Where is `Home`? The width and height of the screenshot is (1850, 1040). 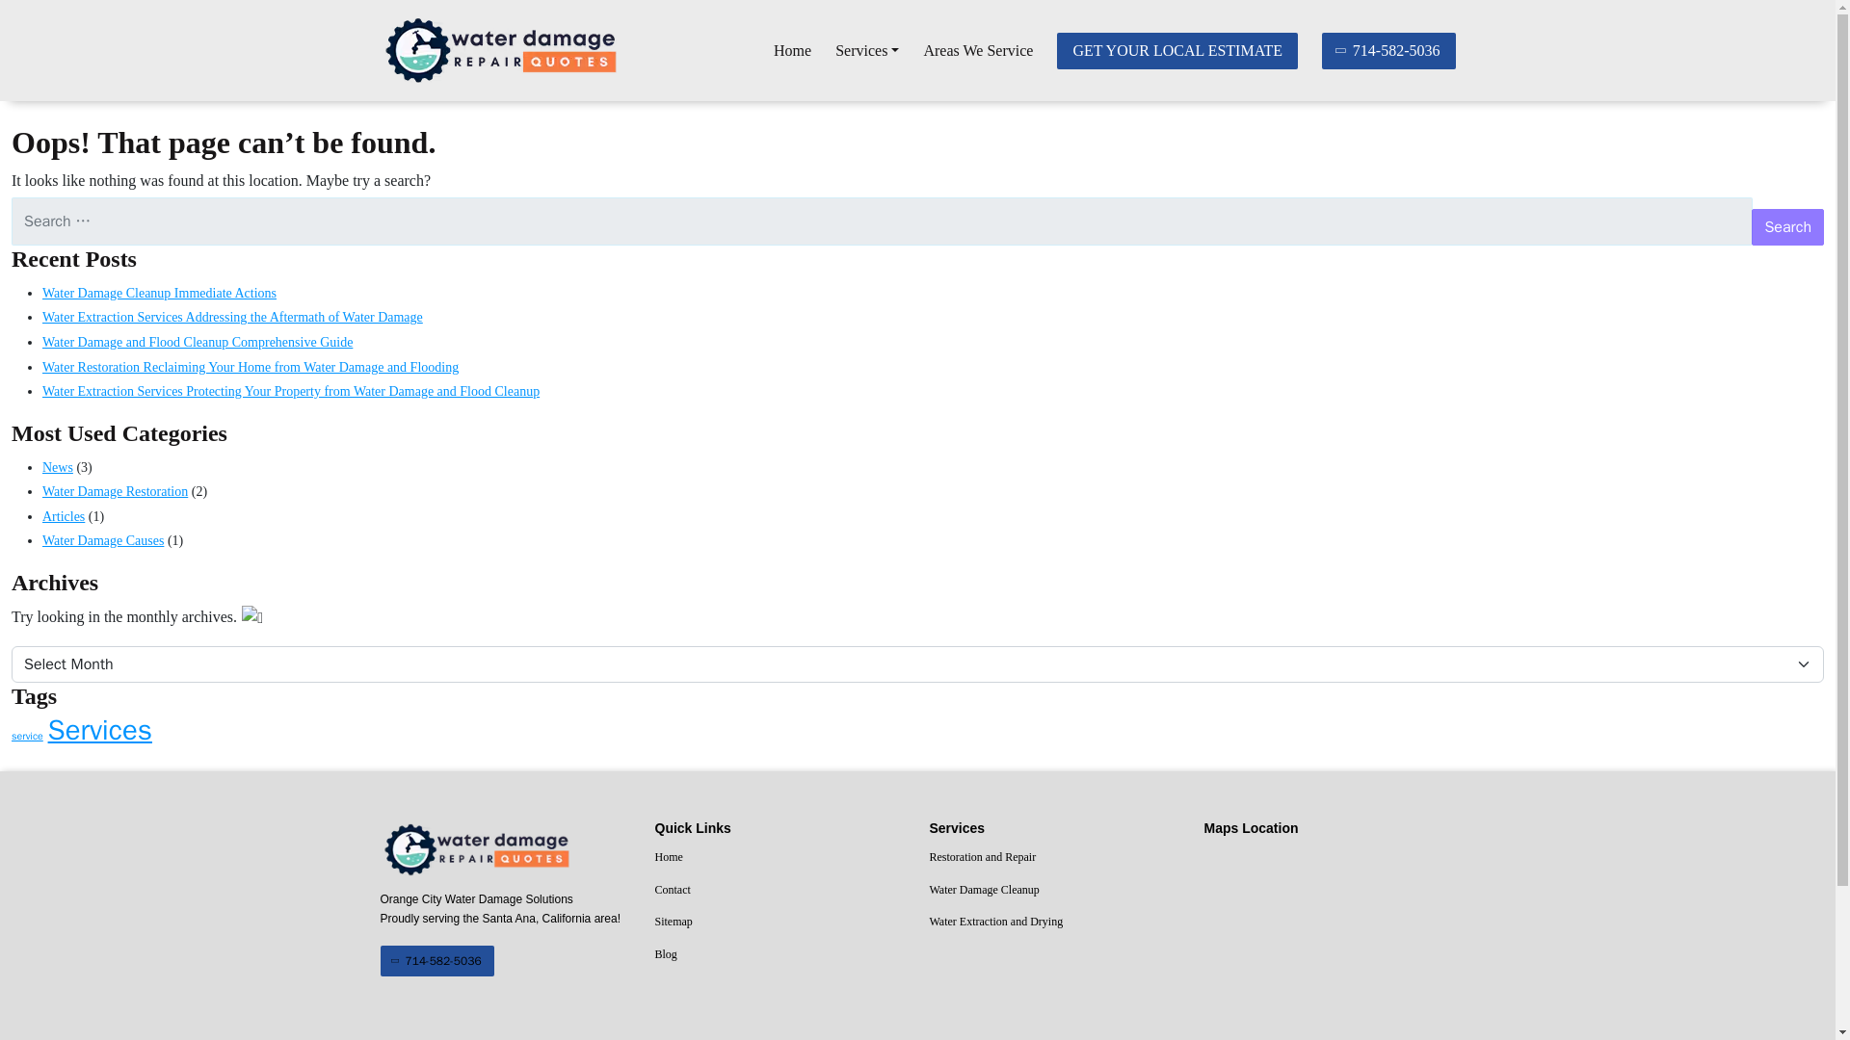
Home is located at coordinates (780, 857).